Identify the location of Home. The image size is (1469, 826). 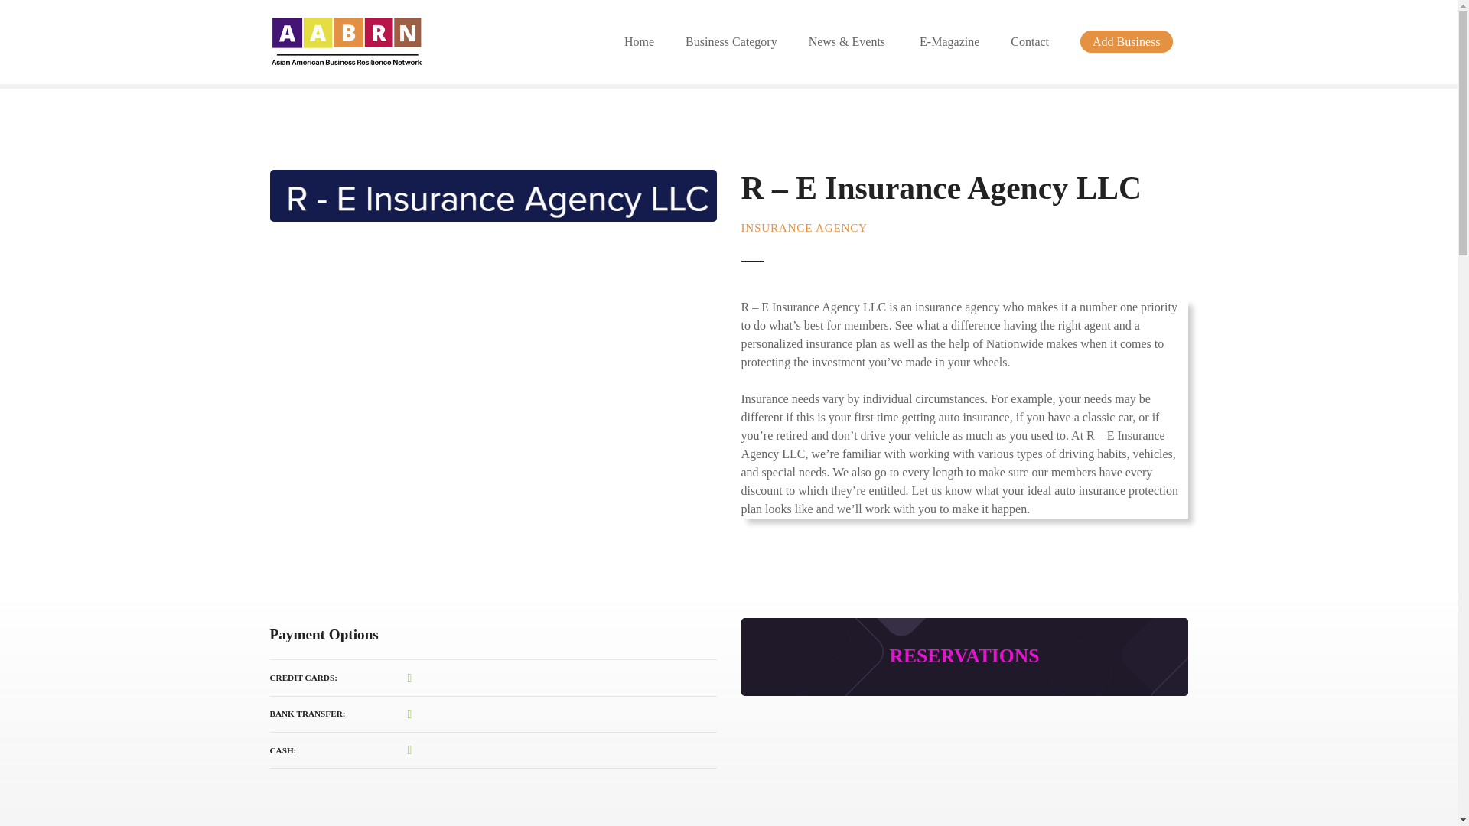
(640, 41).